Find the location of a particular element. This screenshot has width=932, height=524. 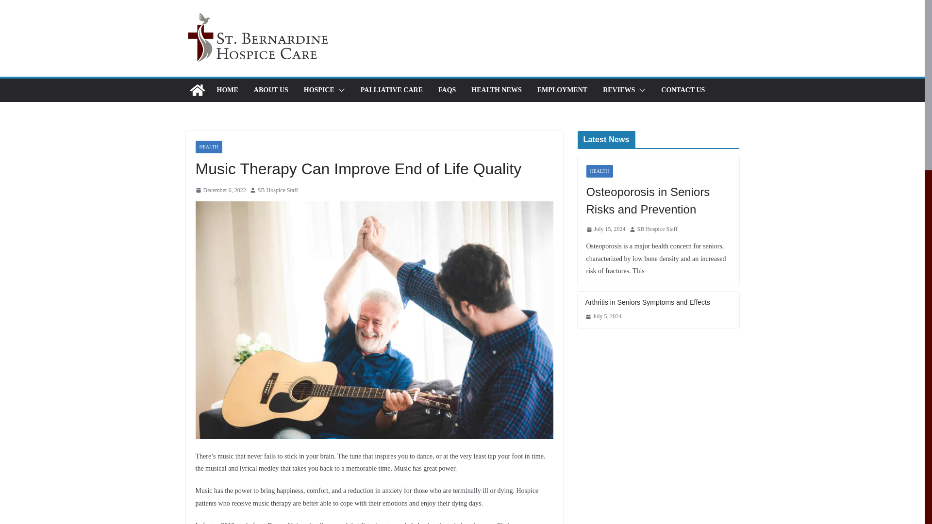

HEALTH NEWS is located at coordinates (496, 90).